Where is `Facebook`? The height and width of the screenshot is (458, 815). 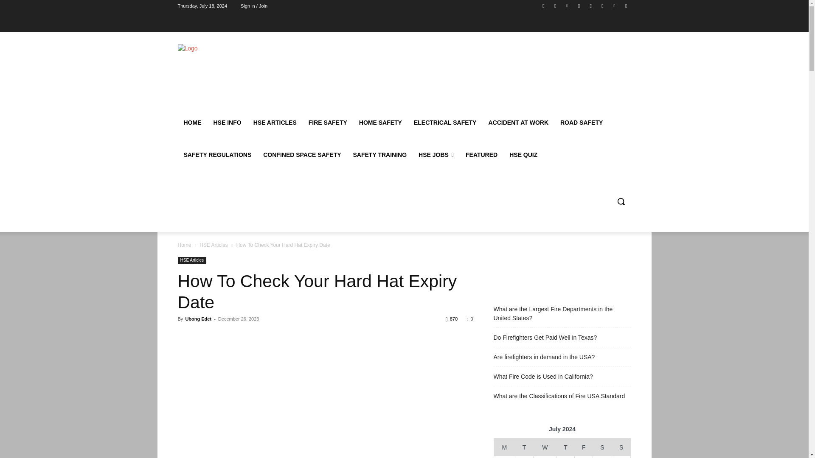
Facebook is located at coordinates (543, 6).